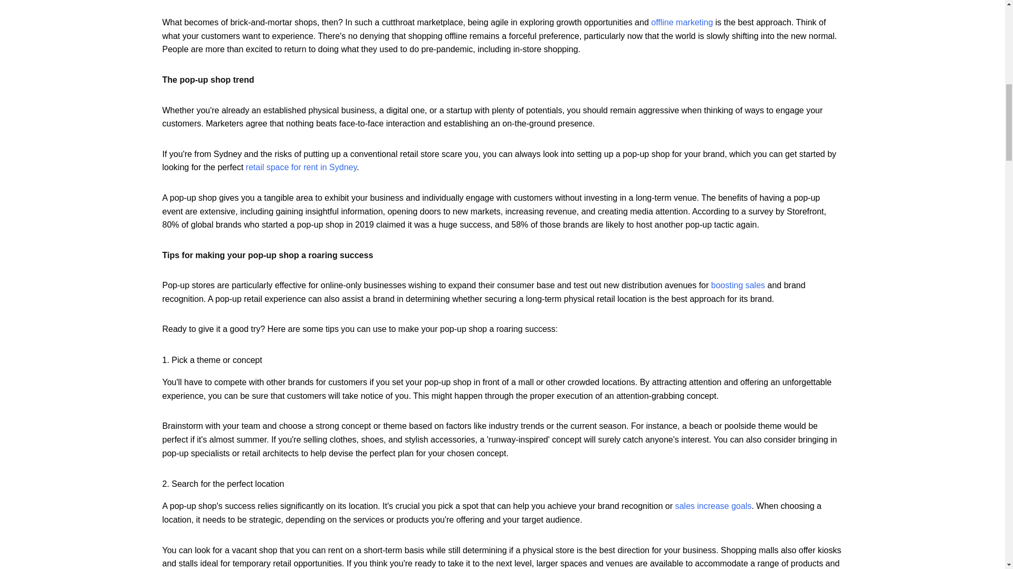 Image resolution: width=1013 pixels, height=569 pixels. What do you see at coordinates (682, 22) in the screenshot?
I see `offline marketing` at bounding box center [682, 22].